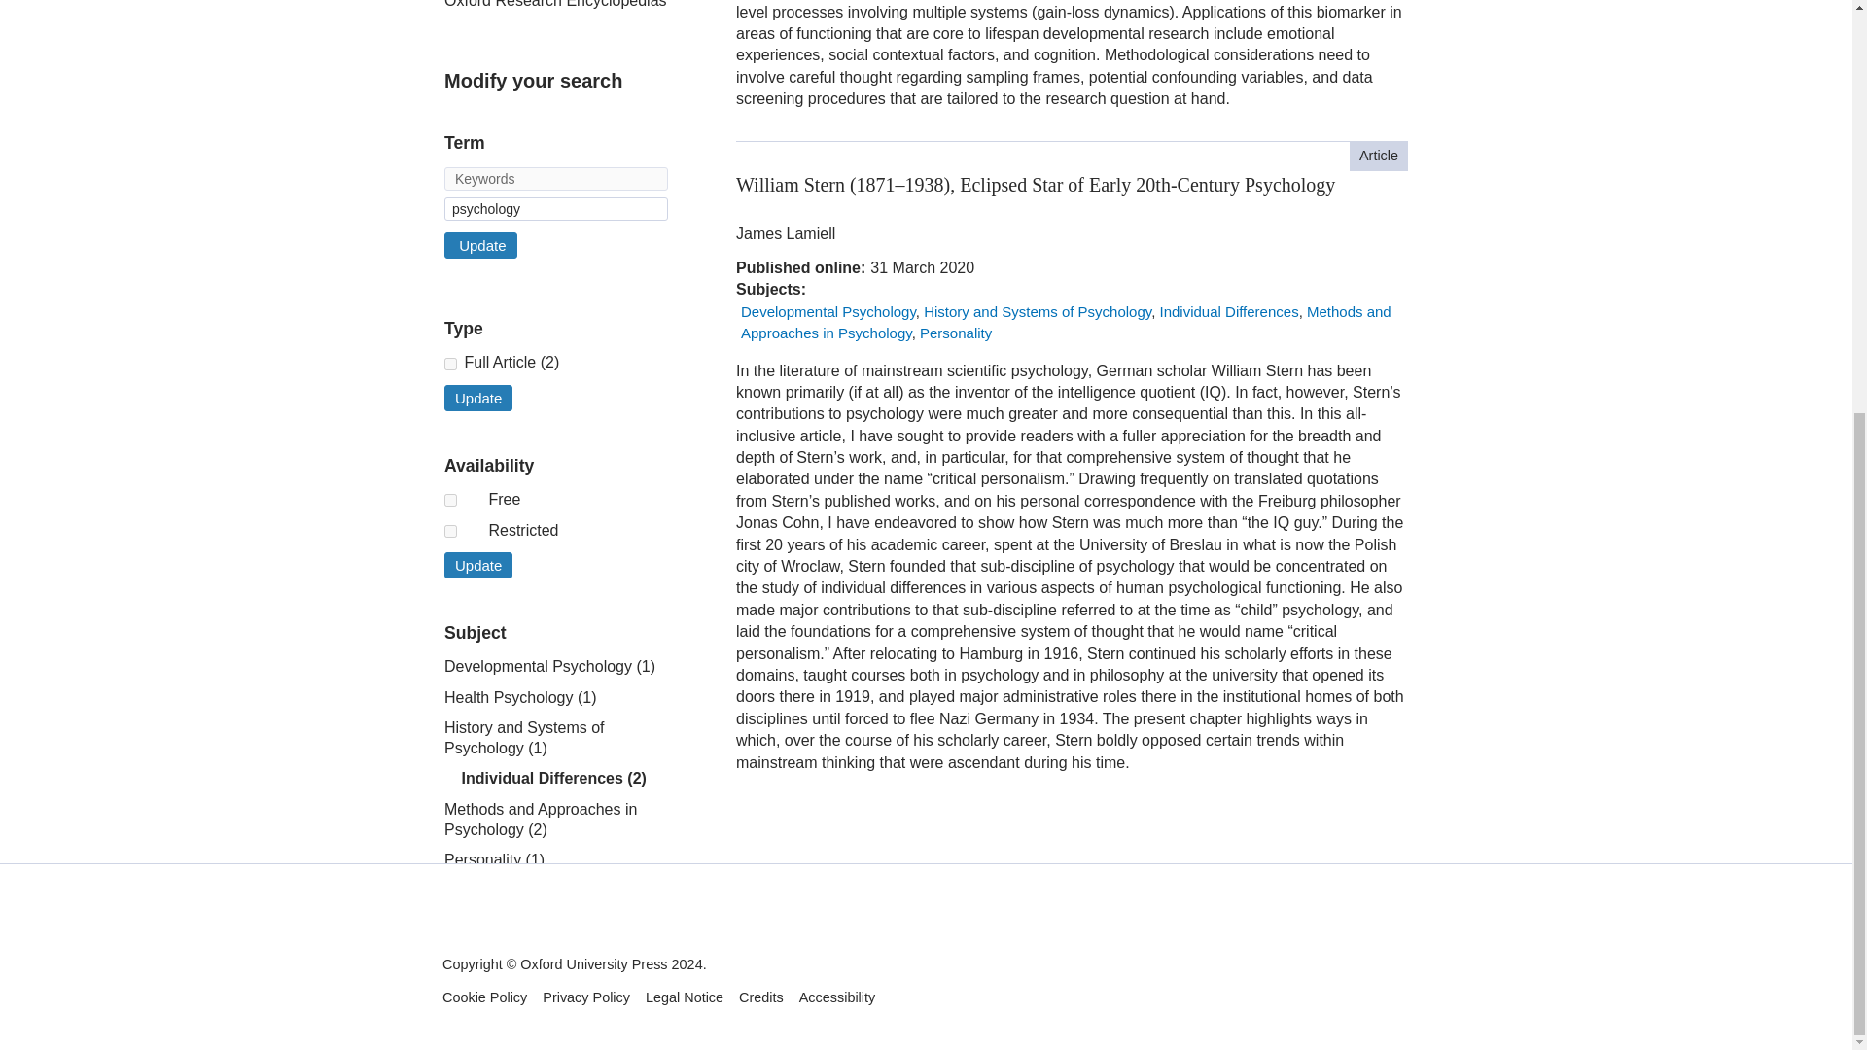 The image size is (1867, 1050). Describe the element at coordinates (450, 500) in the screenshot. I see `free` at that location.